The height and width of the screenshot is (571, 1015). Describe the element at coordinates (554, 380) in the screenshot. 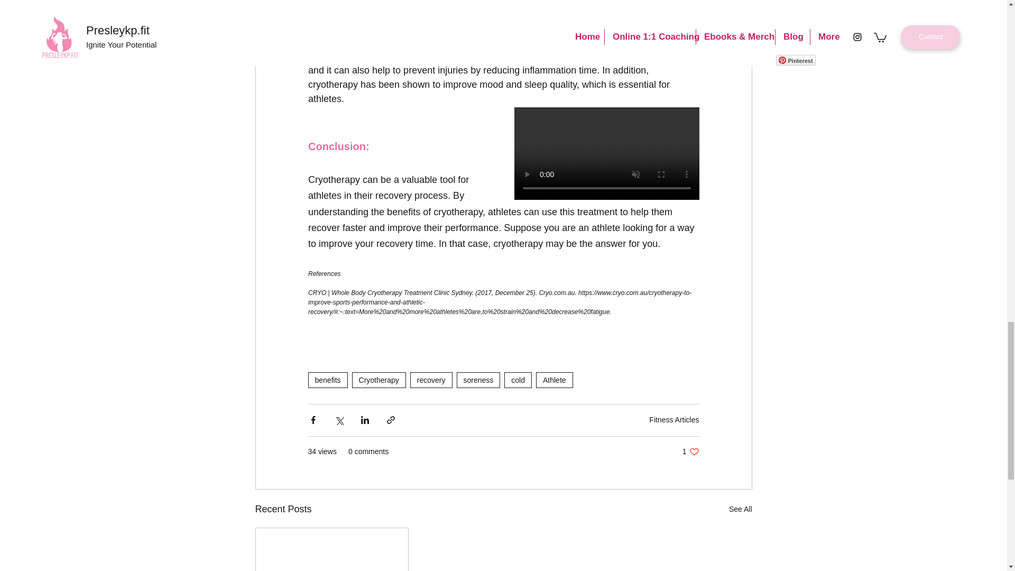

I see `Athlete` at that location.